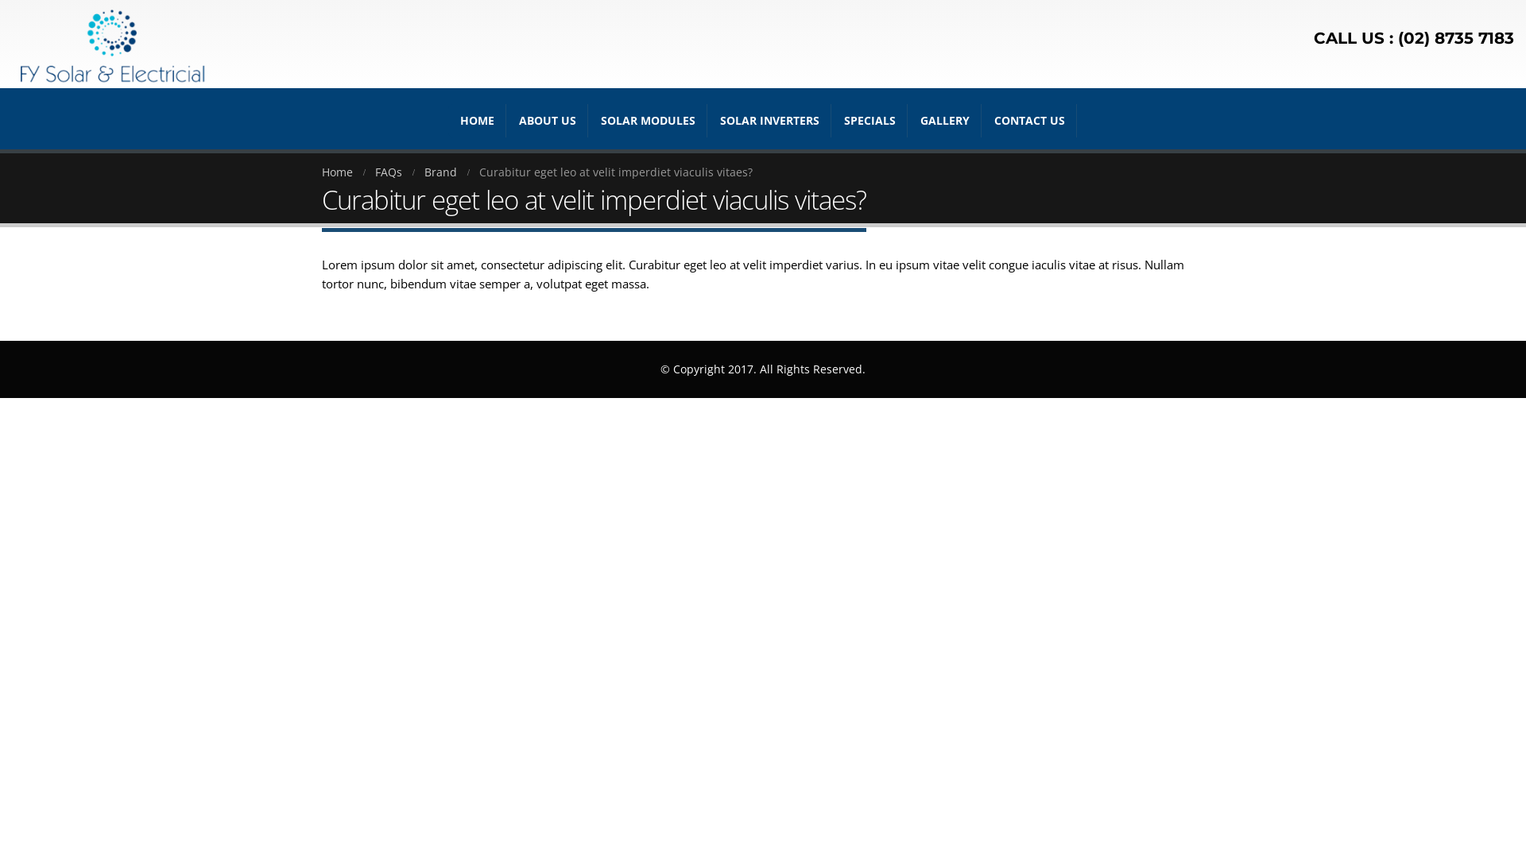 This screenshot has width=1526, height=858. What do you see at coordinates (111, 44) in the screenshot?
I see `FY Solar - FY Solar & Electrical Energy` at bounding box center [111, 44].